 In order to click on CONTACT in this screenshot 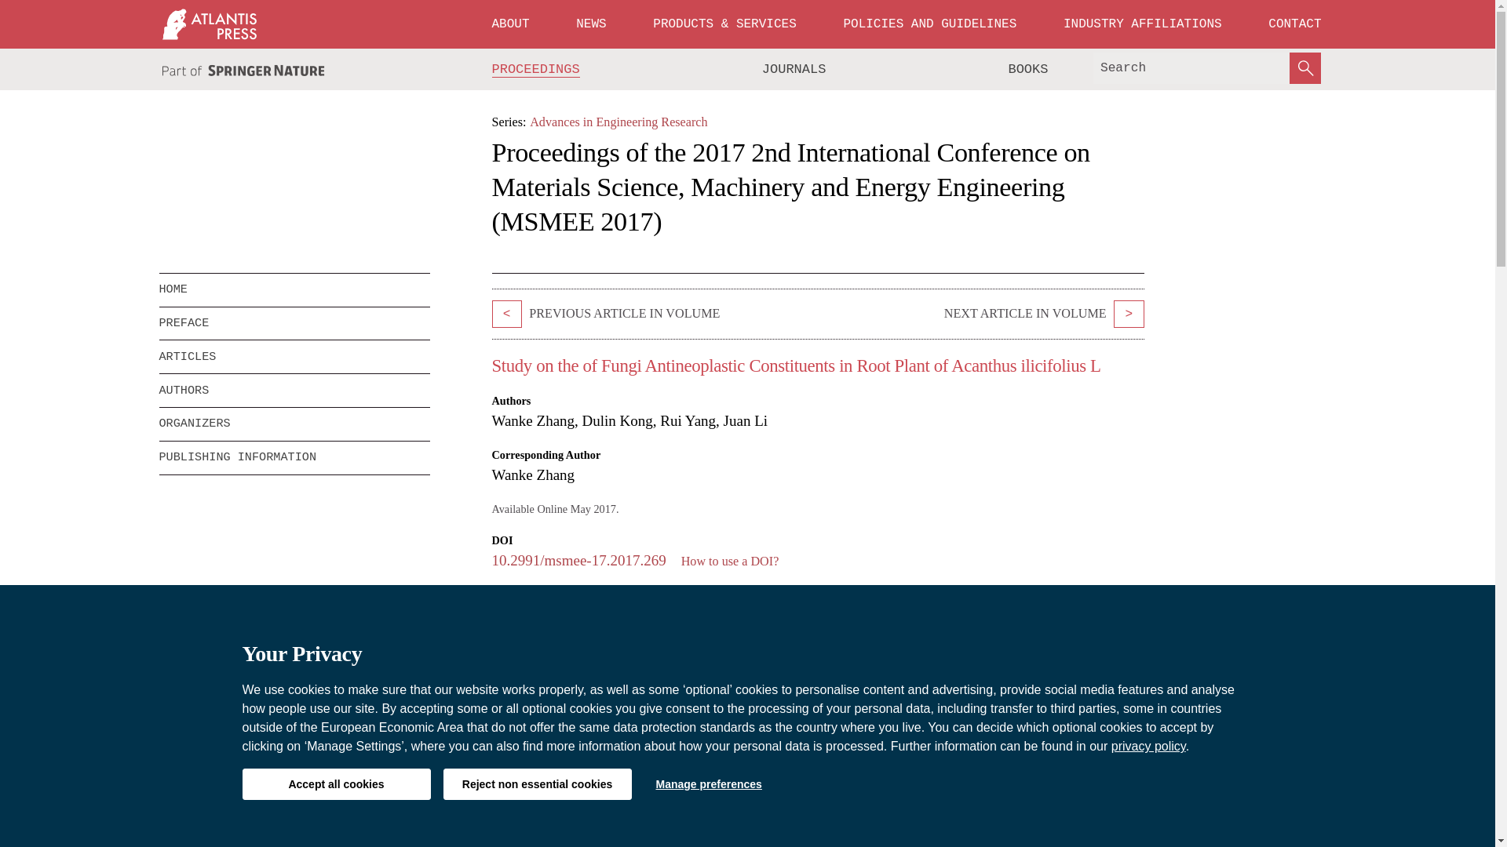, I will do `click(1294, 24)`.